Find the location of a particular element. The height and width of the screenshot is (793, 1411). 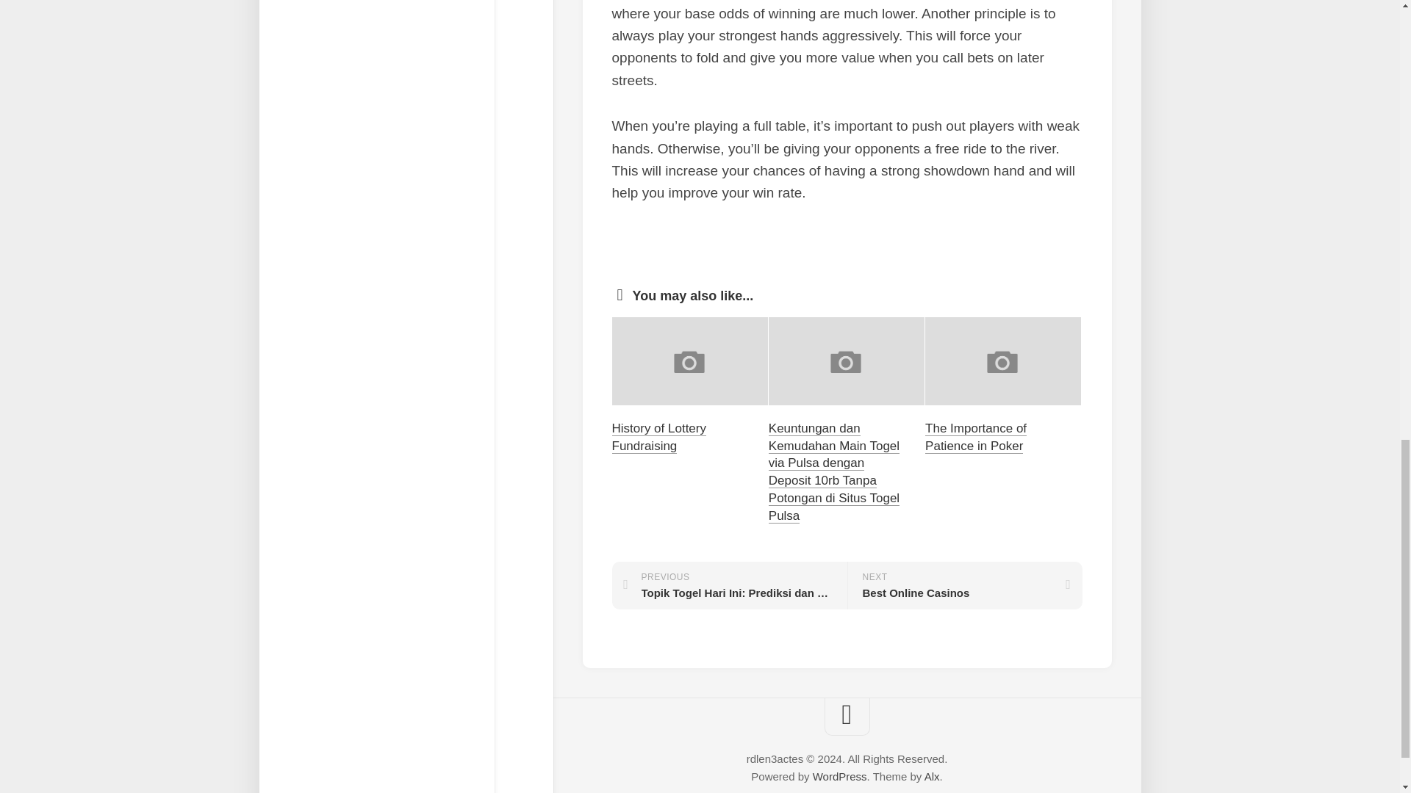

The Importance of Patience in Poker is located at coordinates (976, 436).